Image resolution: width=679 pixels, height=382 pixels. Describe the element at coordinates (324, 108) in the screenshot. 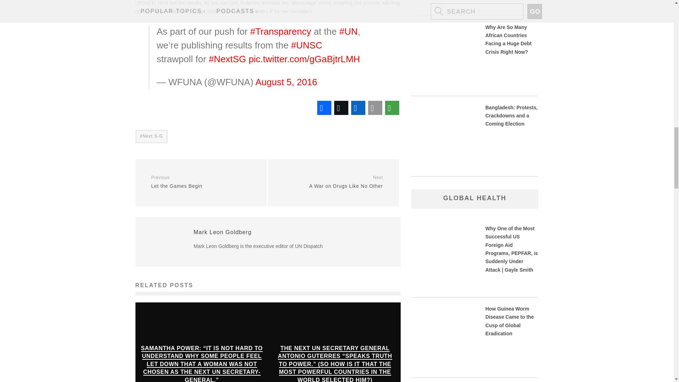

I see `Facebook` at that location.